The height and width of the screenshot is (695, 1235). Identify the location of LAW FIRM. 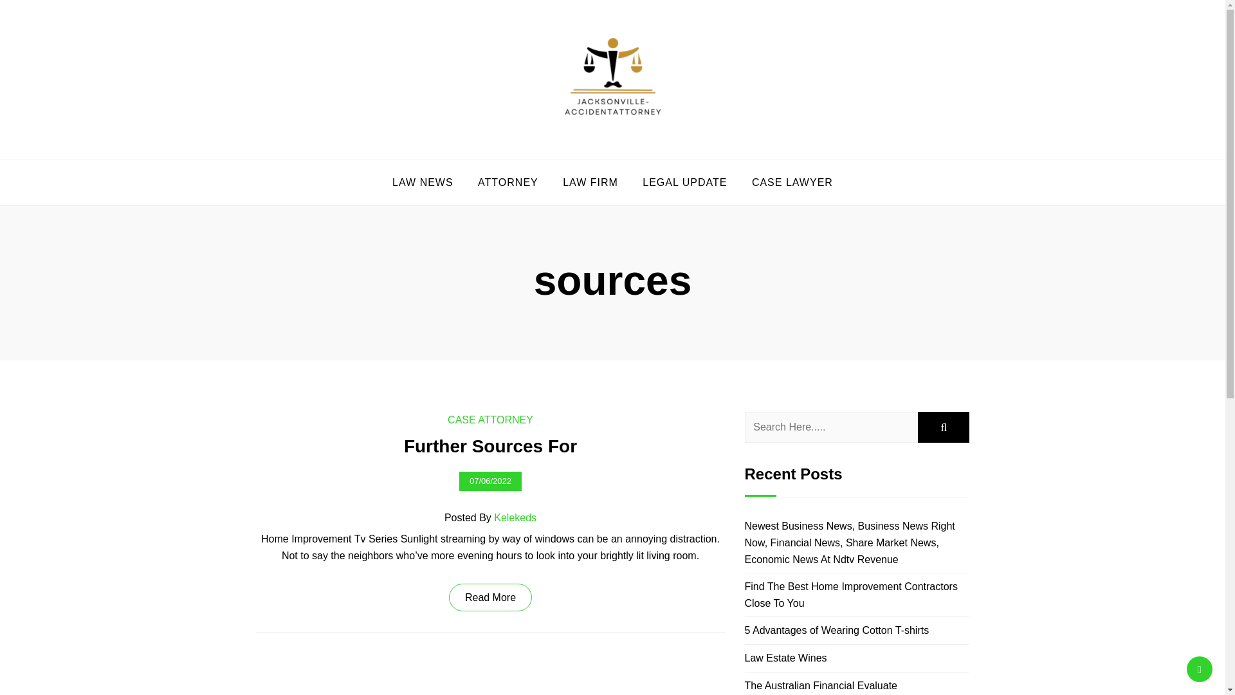
(590, 183).